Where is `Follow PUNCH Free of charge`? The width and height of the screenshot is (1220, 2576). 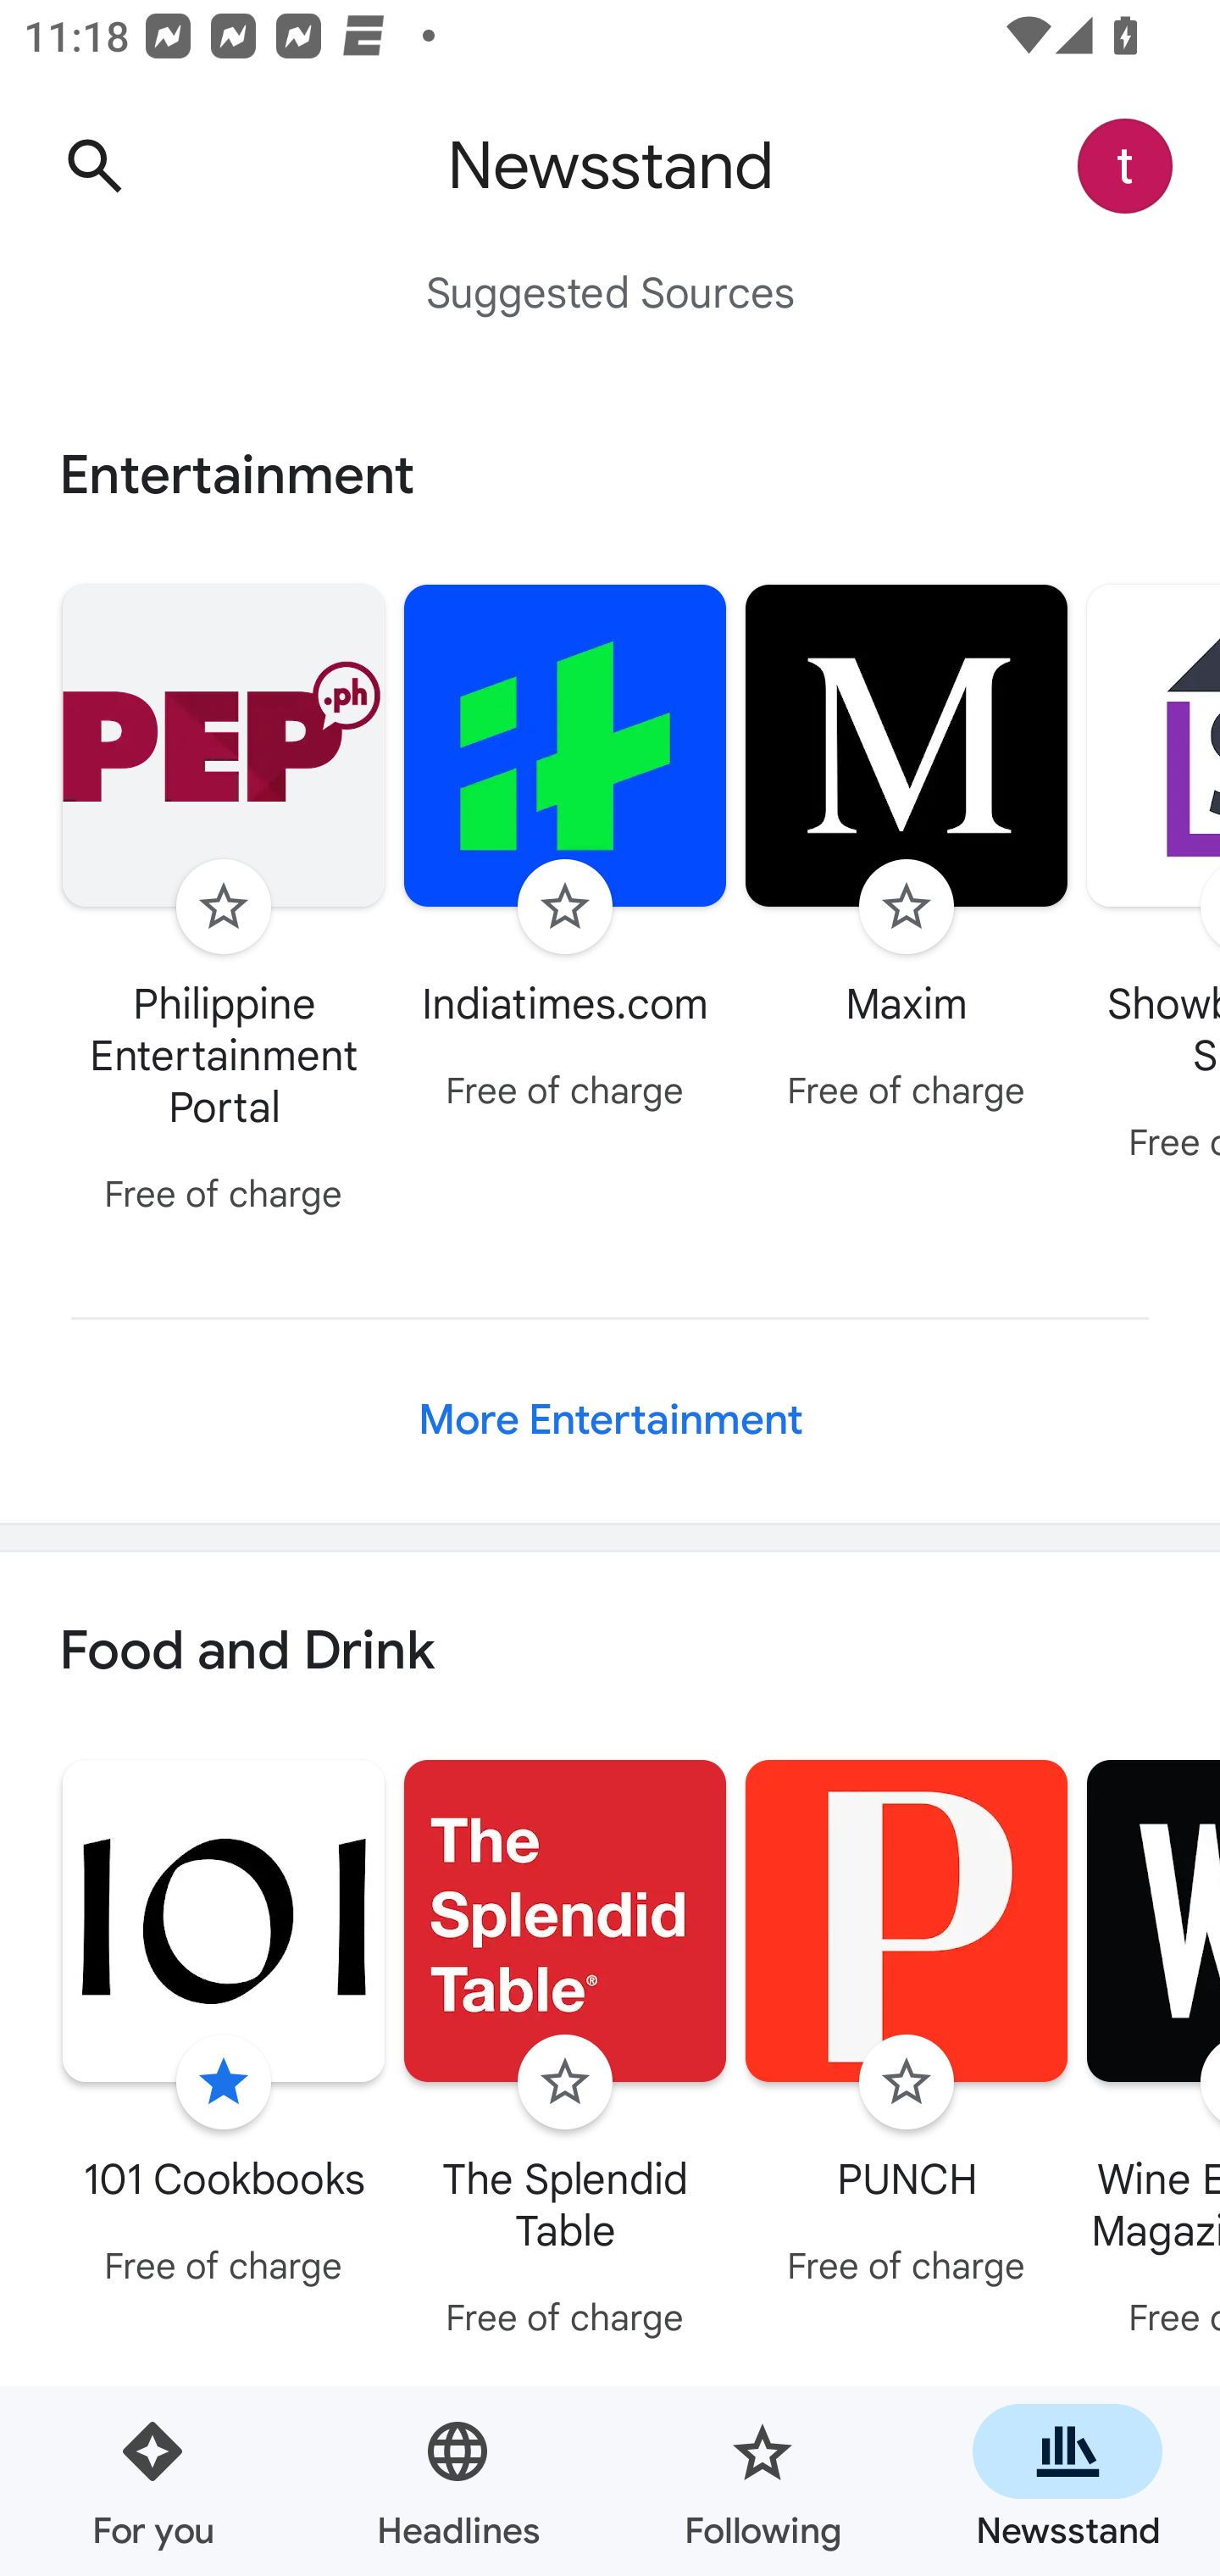 Follow PUNCH Free of charge is located at coordinates (907, 2029).